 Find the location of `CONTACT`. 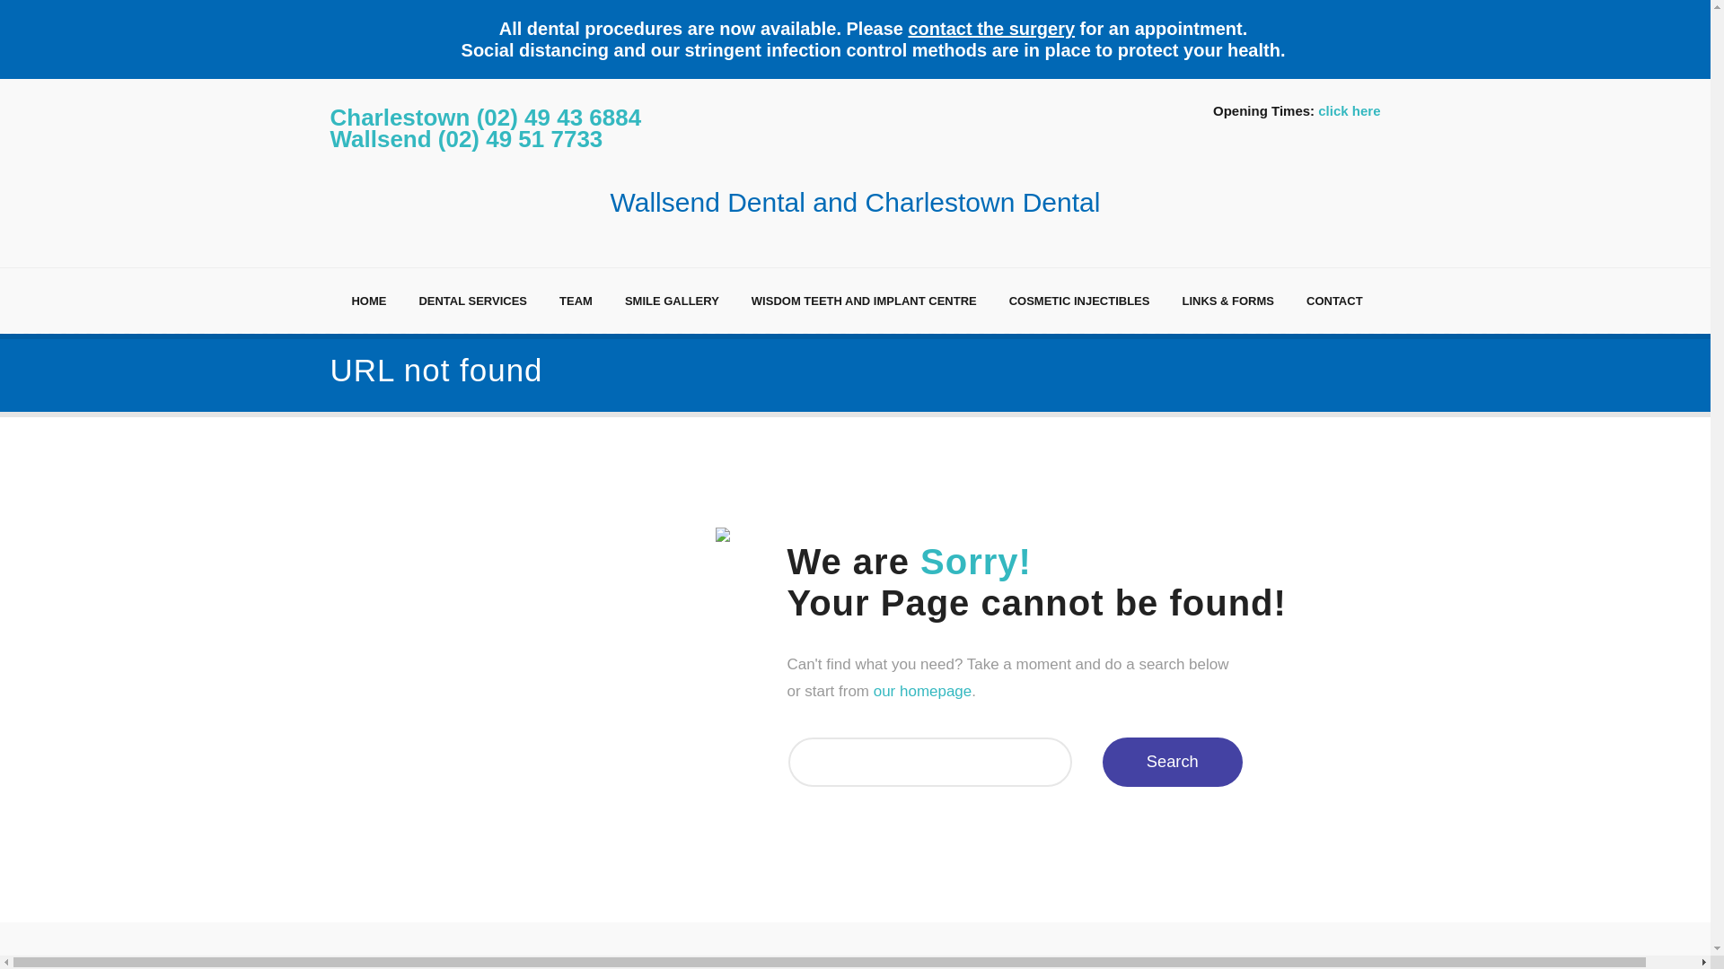

CONTACT is located at coordinates (1334, 301).